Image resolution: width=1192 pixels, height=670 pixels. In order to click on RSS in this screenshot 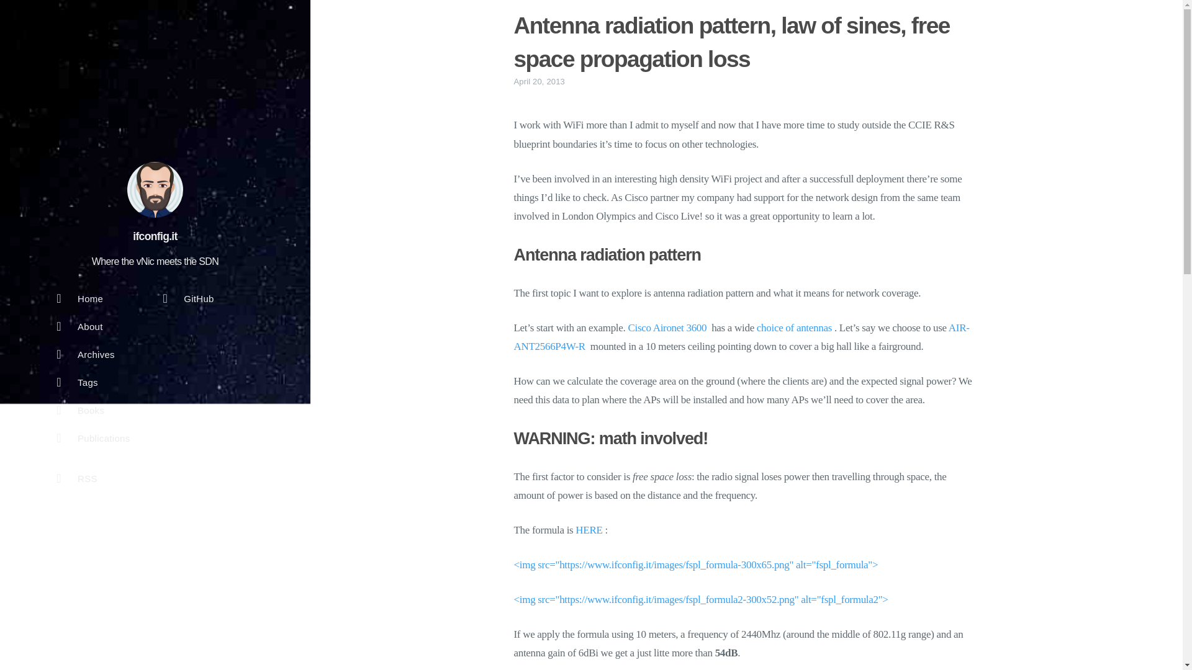, I will do `click(95, 481)`.